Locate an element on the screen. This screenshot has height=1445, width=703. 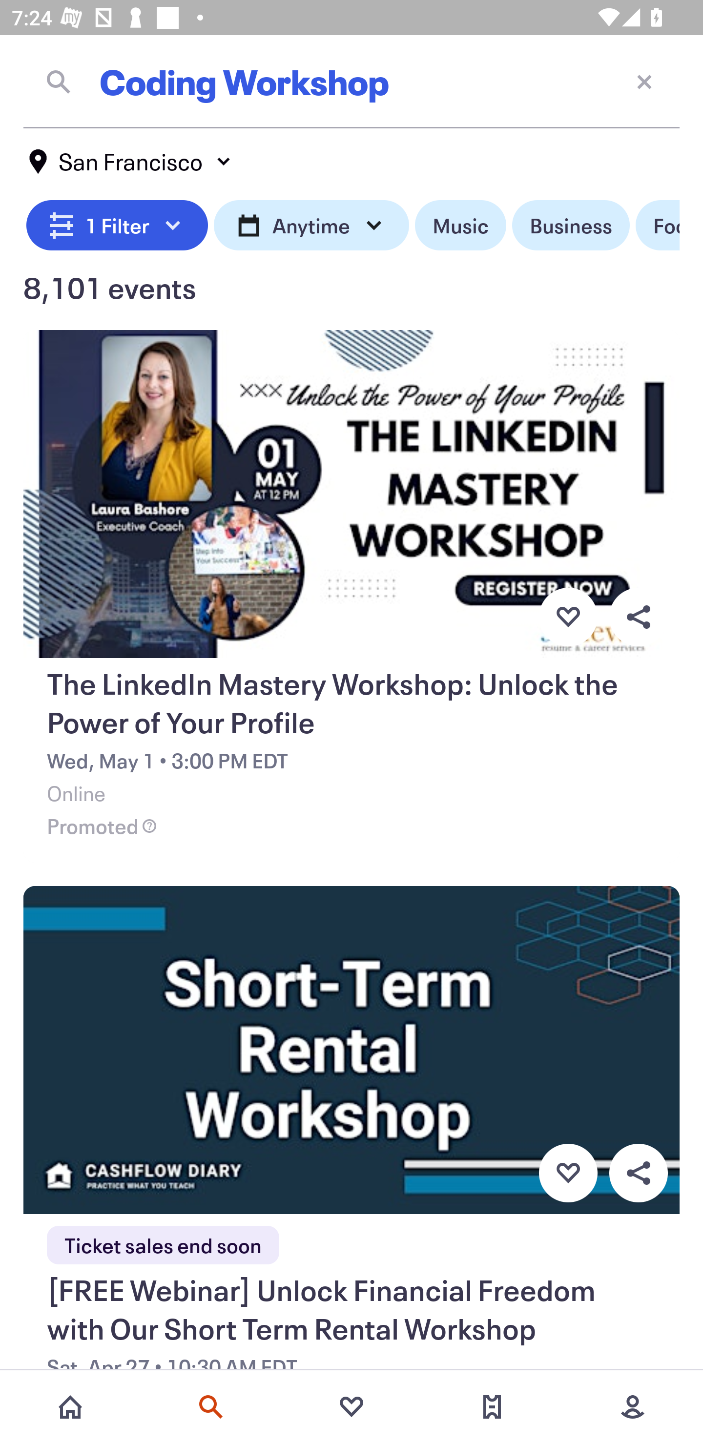
Business is located at coordinates (571, 226).